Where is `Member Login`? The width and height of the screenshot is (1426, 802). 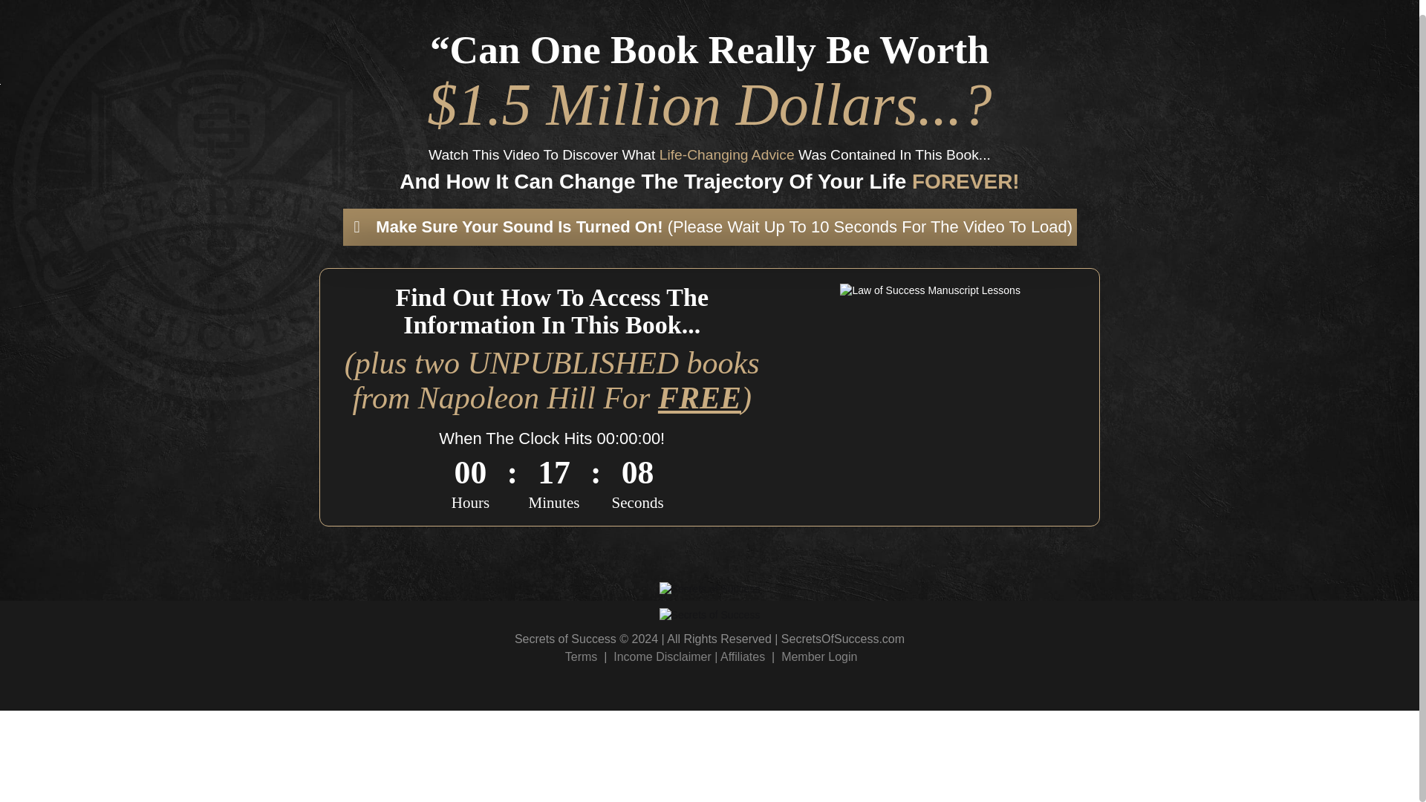
Member Login is located at coordinates (818, 656).